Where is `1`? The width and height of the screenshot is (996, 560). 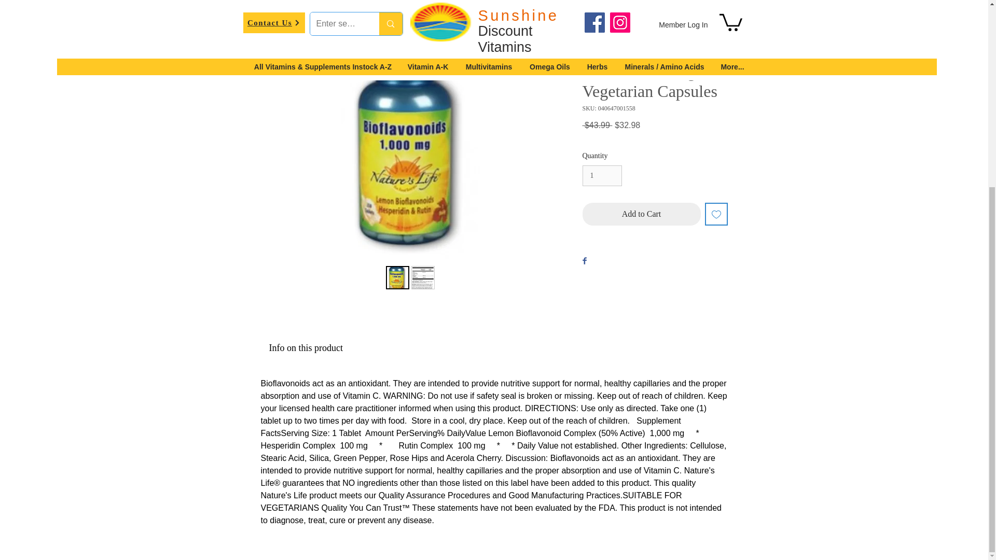
1 is located at coordinates (602, 175).